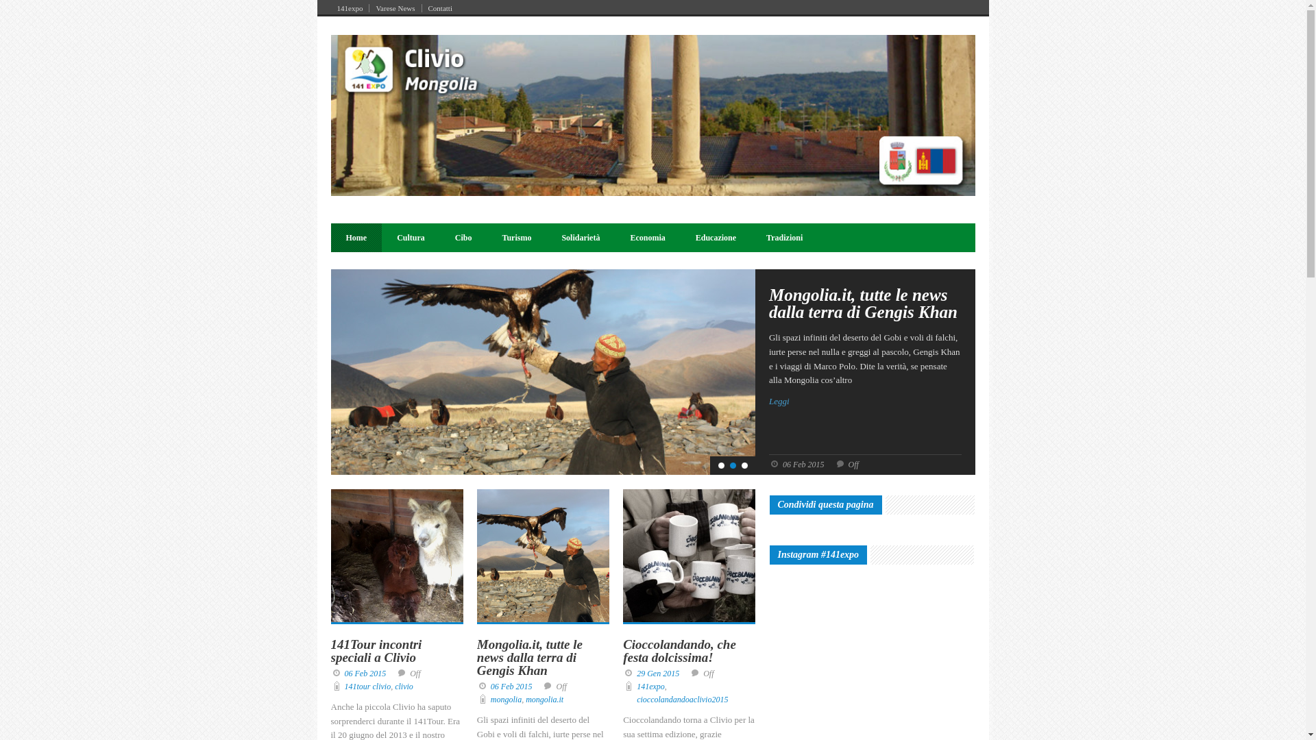 This screenshot has width=1316, height=740. I want to click on Educazione, so click(716, 238).